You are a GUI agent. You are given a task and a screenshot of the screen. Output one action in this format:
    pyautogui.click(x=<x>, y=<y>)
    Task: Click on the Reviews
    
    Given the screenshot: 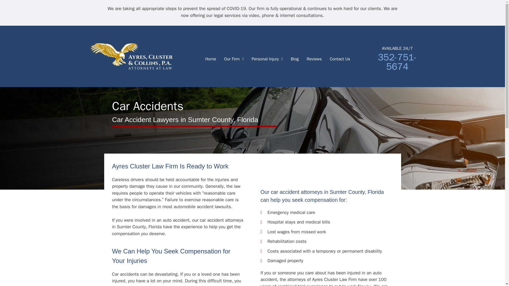 What is the action you would take?
    pyautogui.click(x=314, y=59)
    